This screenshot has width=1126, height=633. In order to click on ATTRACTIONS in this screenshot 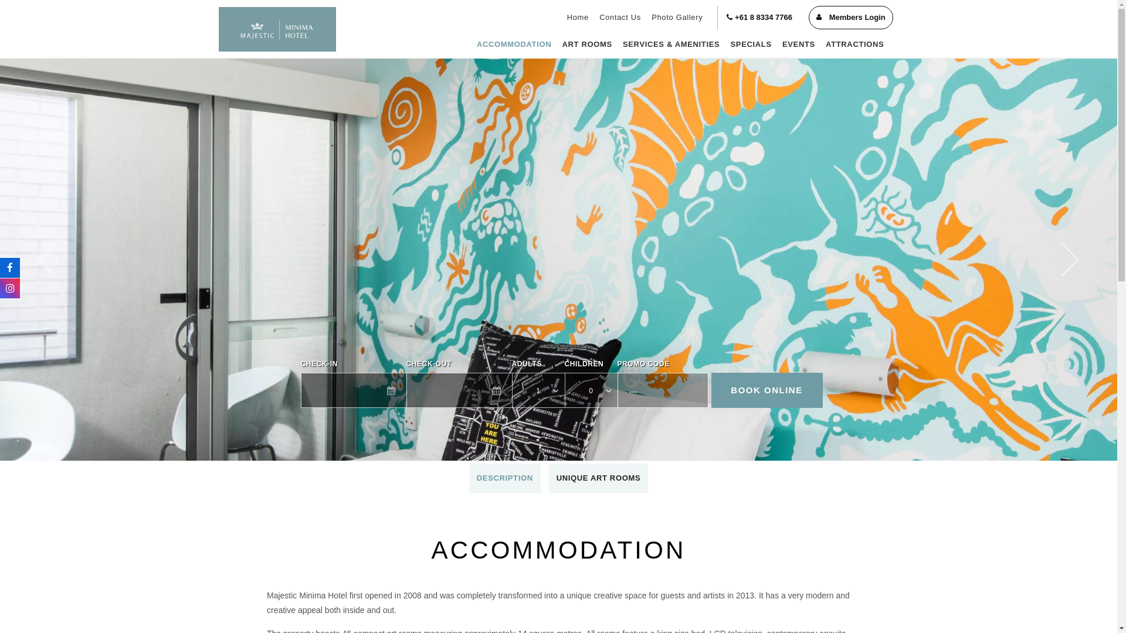, I will do `click(855, 45)`.